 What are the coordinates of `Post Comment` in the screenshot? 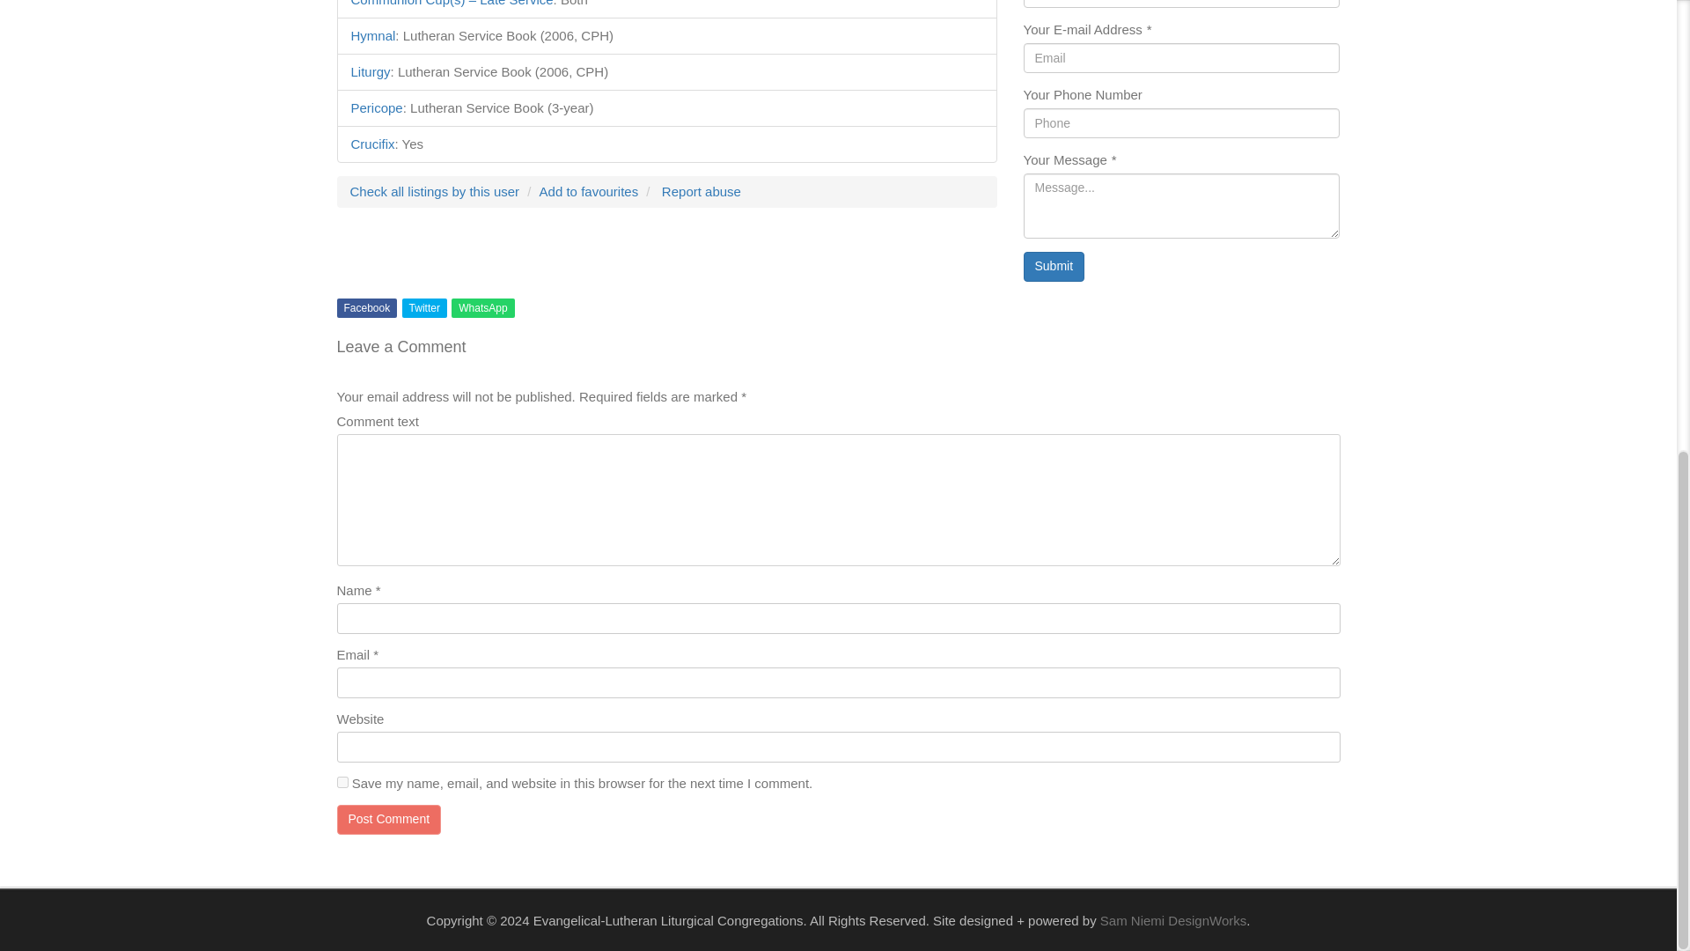 It's located at (389, 819).